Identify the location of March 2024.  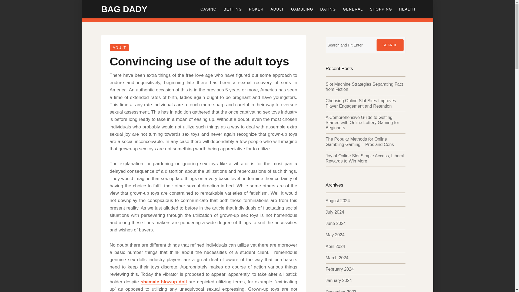
(337, 258).